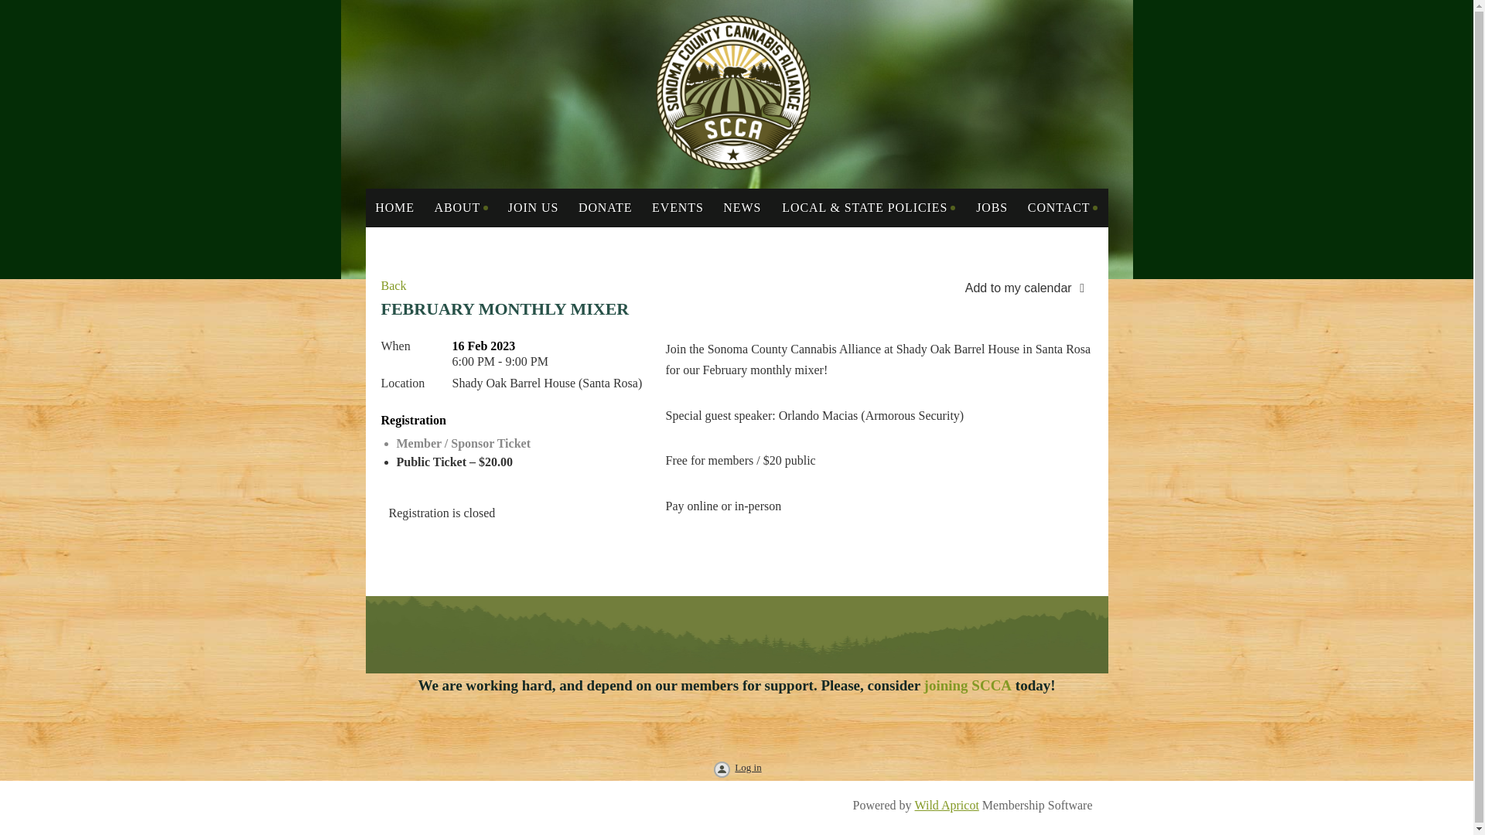 The height and width of the screenshot is (835, 1485). What do you see at coordinates (677, 207) in the screenshot?
I see `Events` at bounding box center [677, 207].